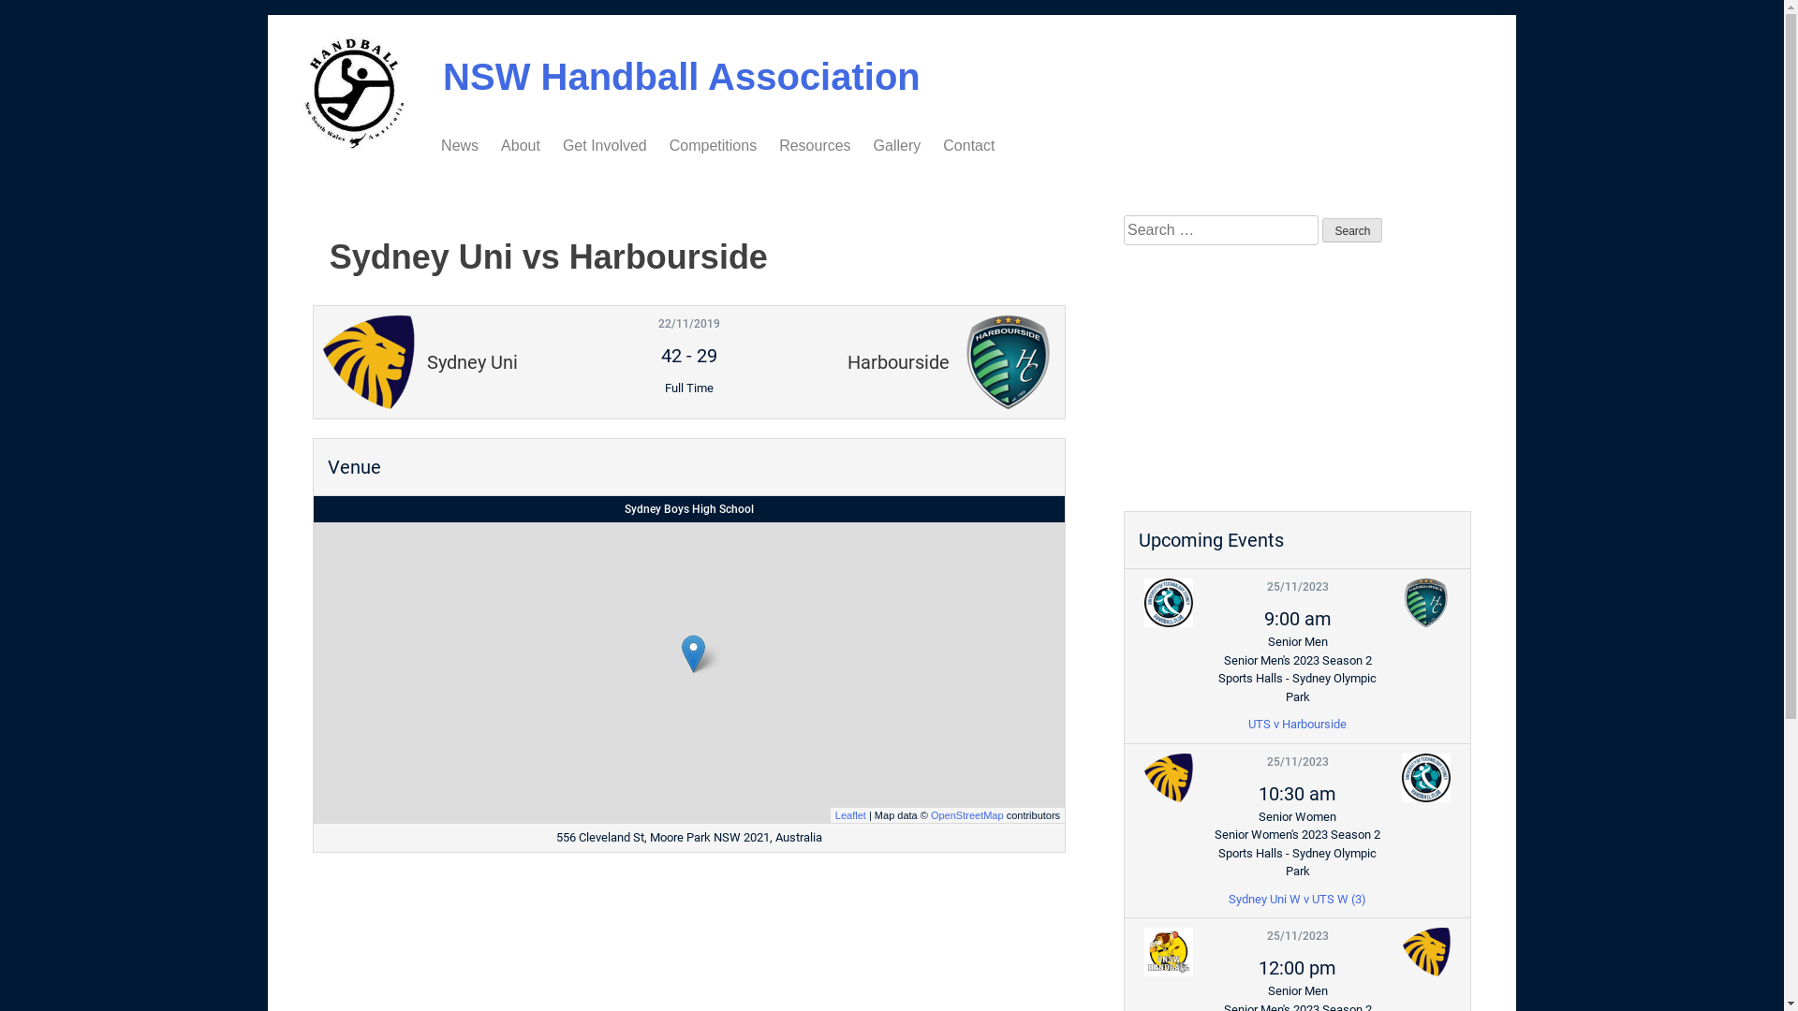 This screenshot has height=1011, width=1798. Describe the element at coordinates (1298, 619) in the screenshot. I see `9:00 am` at that location.